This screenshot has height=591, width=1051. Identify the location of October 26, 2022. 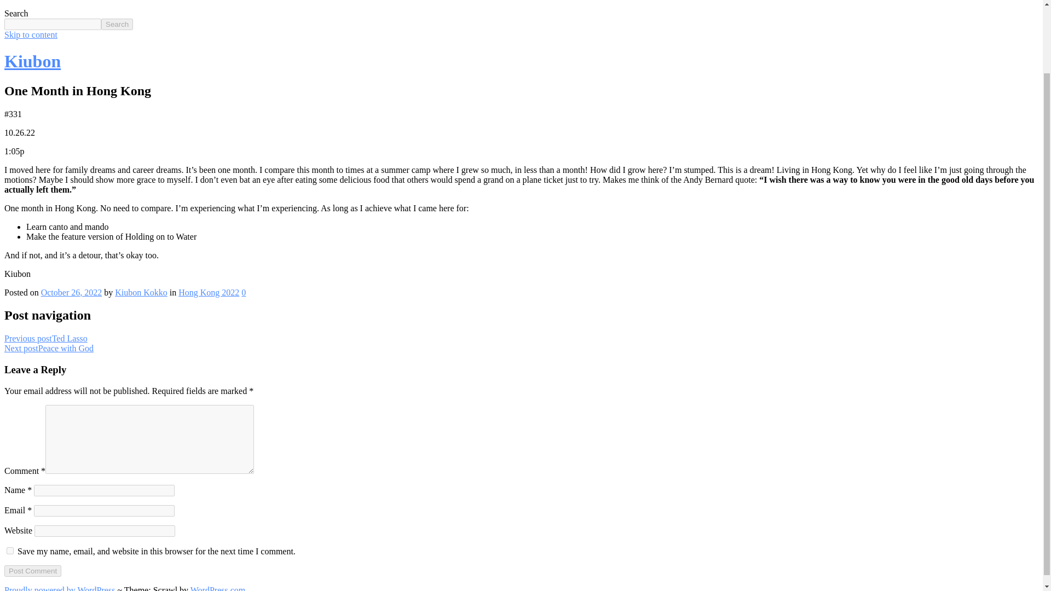
(71, 292).